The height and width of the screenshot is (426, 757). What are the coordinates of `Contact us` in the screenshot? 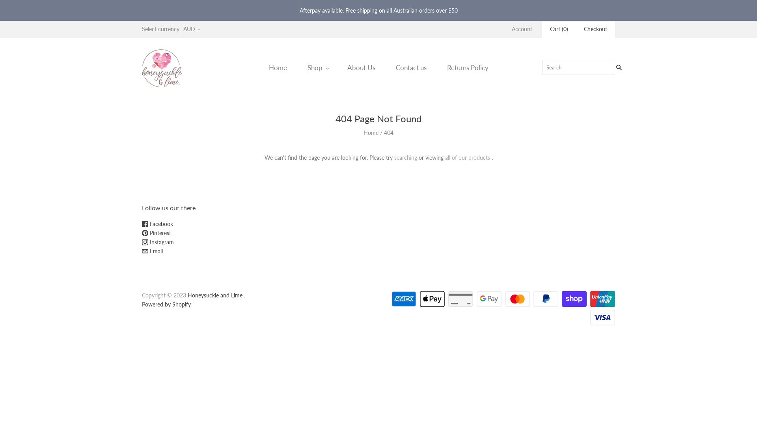 It's located at (411, 68).